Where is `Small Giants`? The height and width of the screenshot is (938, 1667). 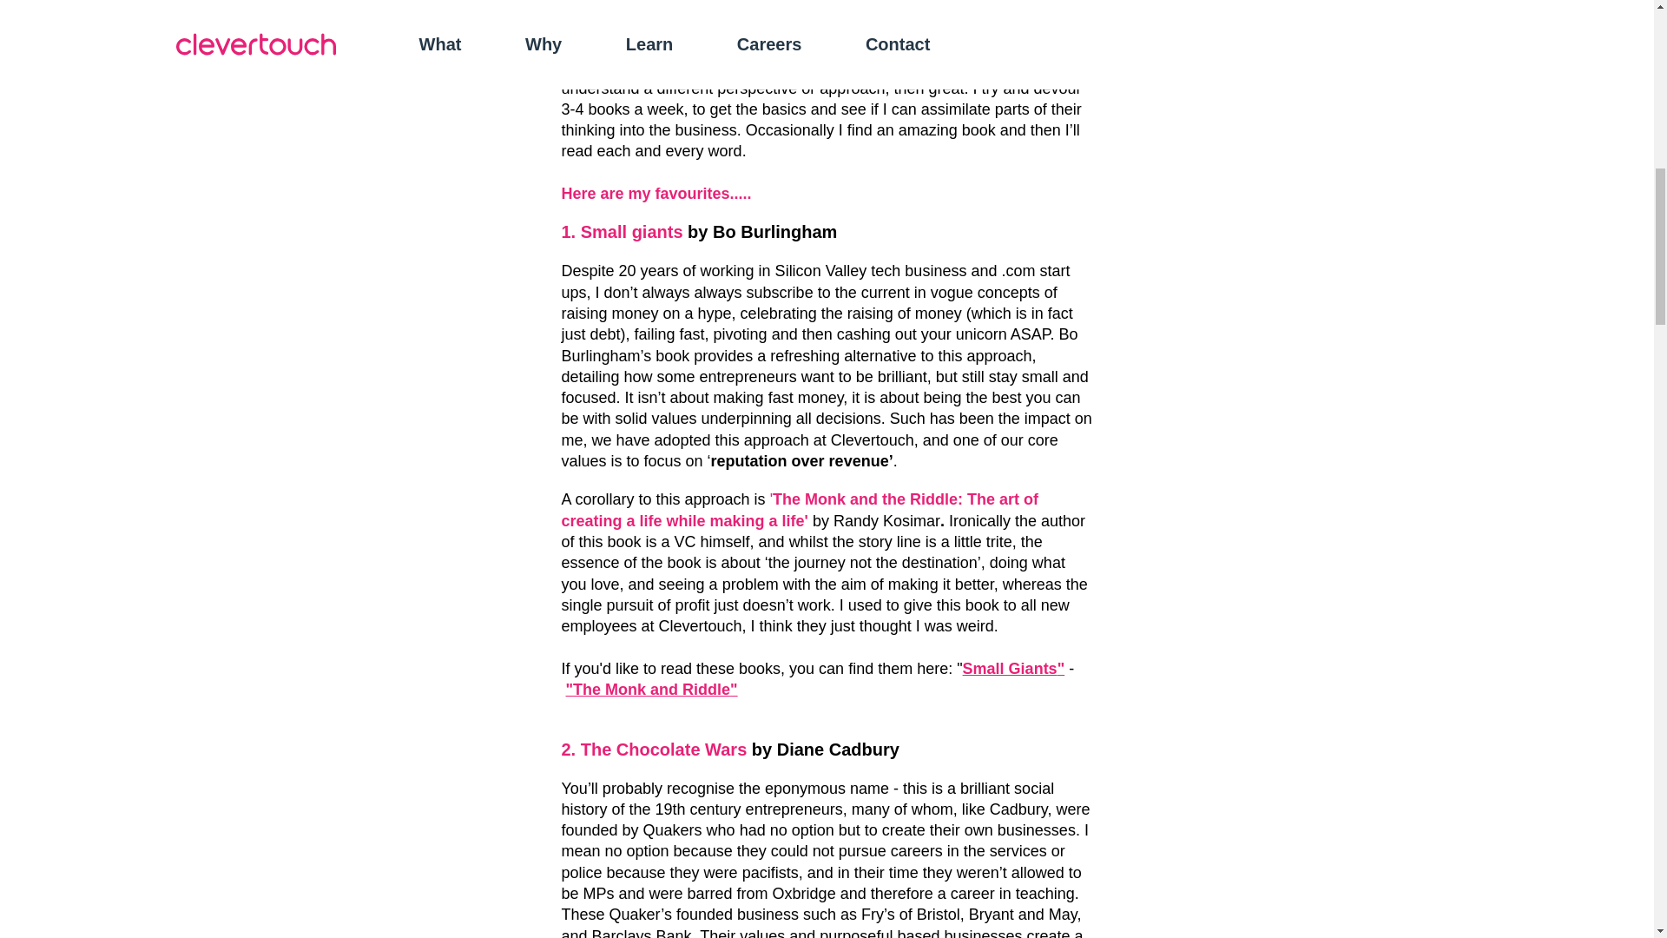
Small Giants is located at coordinates (1010, 669).